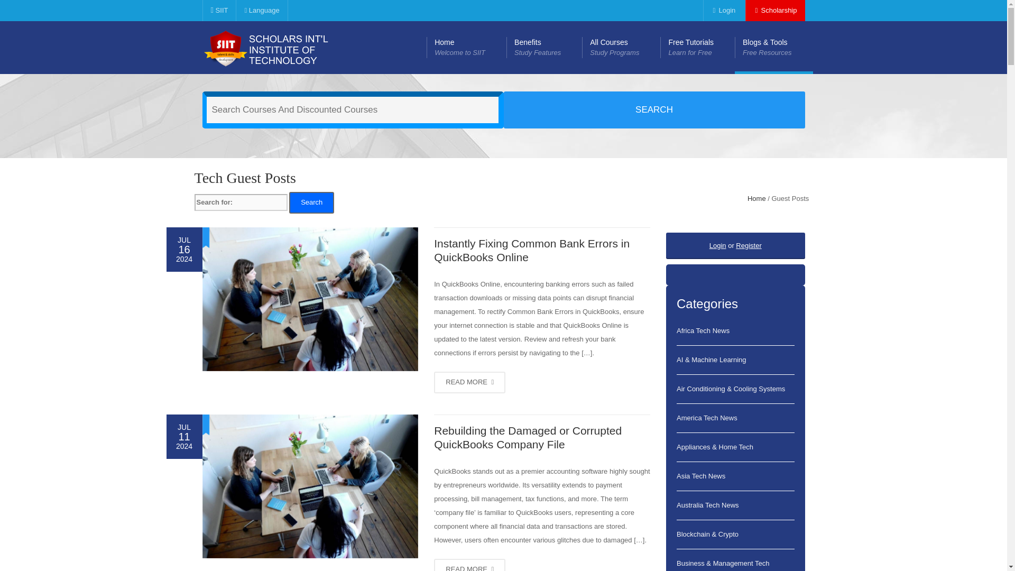 The image size is (1015, 571). What do you see at coordinates (310, 299) in the screenshot?
I see `Language` at bounding box center [310, 299].